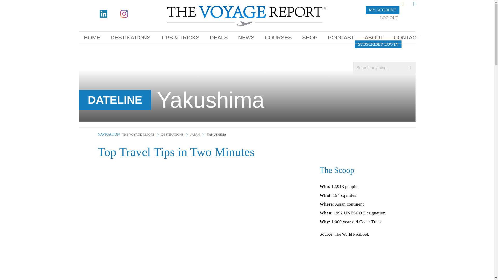 Image resolution: width=498 pixels, height=280 pixels. I want to click on MY ACCOUNT, so click(382, 10).